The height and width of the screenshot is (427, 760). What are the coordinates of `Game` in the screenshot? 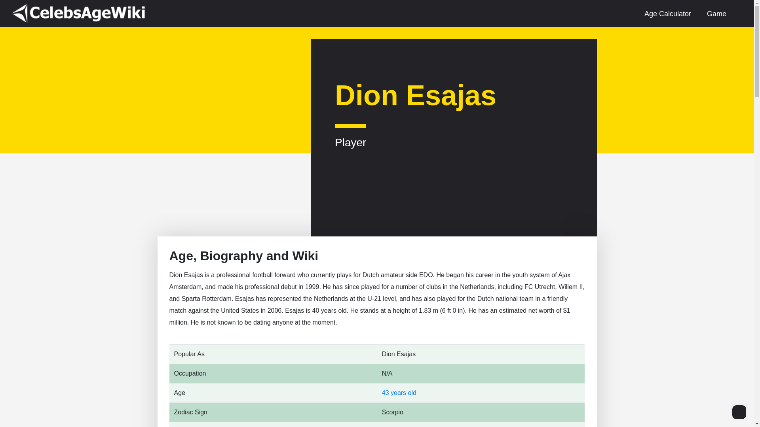 It's located at (716, 13).